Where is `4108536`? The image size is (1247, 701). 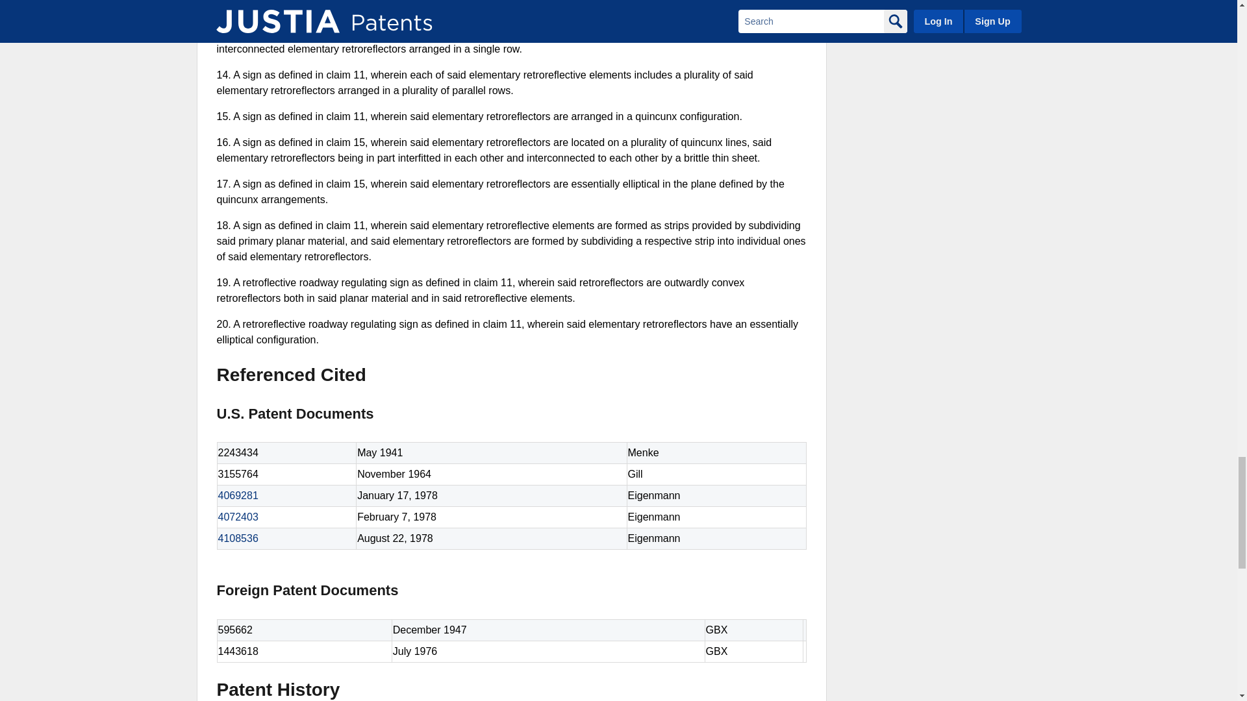 4108536 is located at coordinates (238, 538).